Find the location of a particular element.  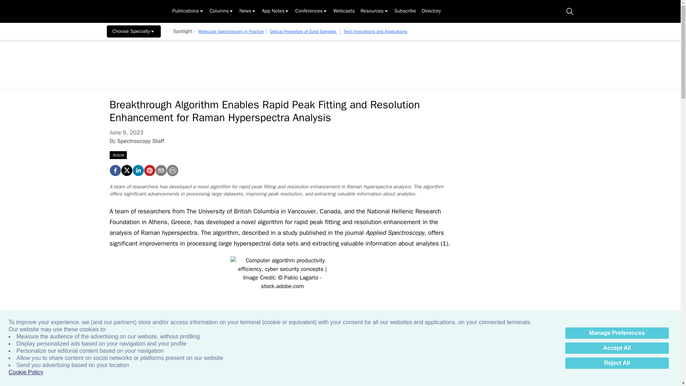

Reject All is located at coordinates (617, 363).